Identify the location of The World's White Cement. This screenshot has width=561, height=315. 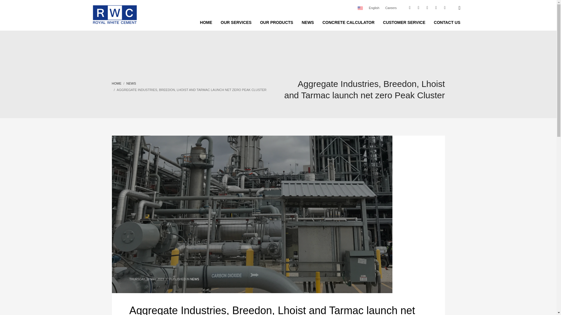
(115, 15).